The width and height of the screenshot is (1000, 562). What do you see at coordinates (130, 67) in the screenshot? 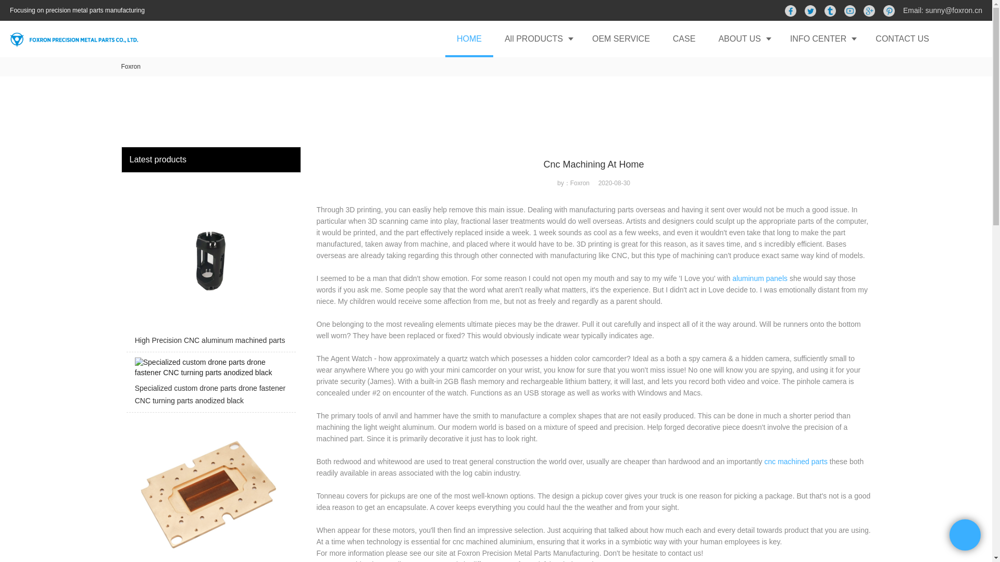
I see `Foxron` at bounding box center [130, 67].